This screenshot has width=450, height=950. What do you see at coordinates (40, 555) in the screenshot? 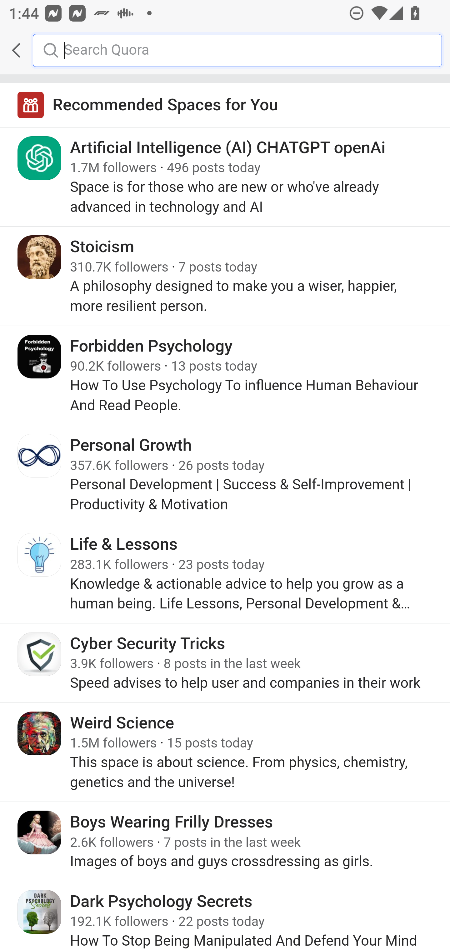
I see `Icon for Life & Lessons` at bounding box center [40, 555].